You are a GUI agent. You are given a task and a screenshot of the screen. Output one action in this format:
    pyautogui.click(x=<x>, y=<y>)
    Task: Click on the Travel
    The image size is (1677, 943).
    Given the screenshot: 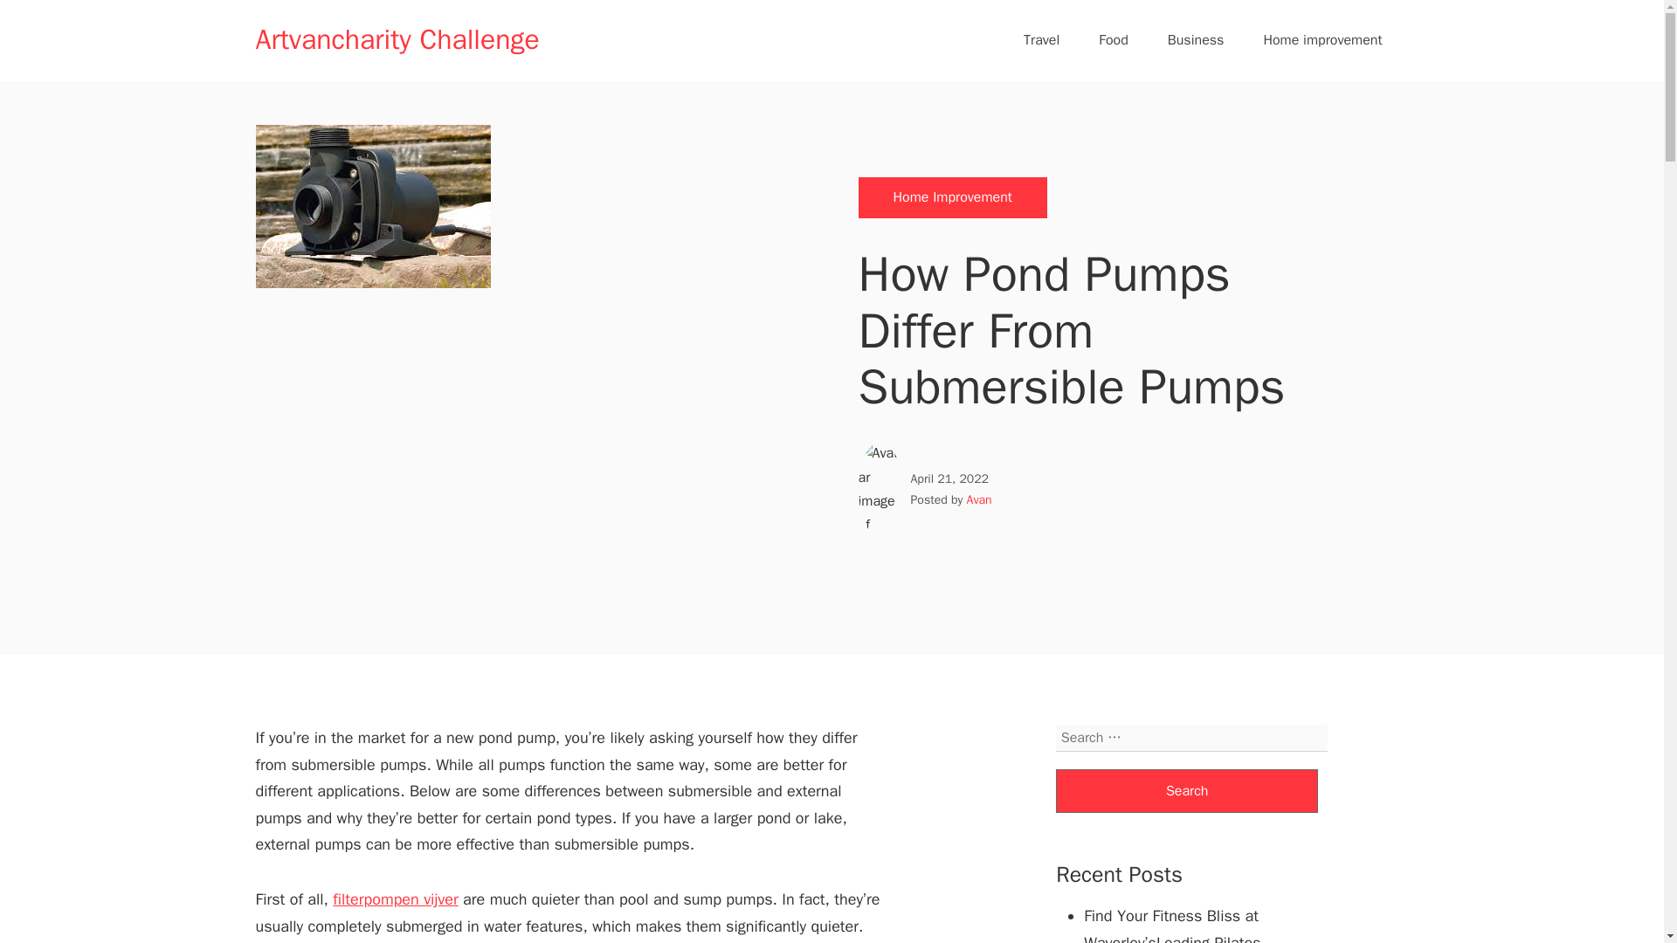 What is the action you would take?
    pyautogui.click(x=1041, y=40)
    